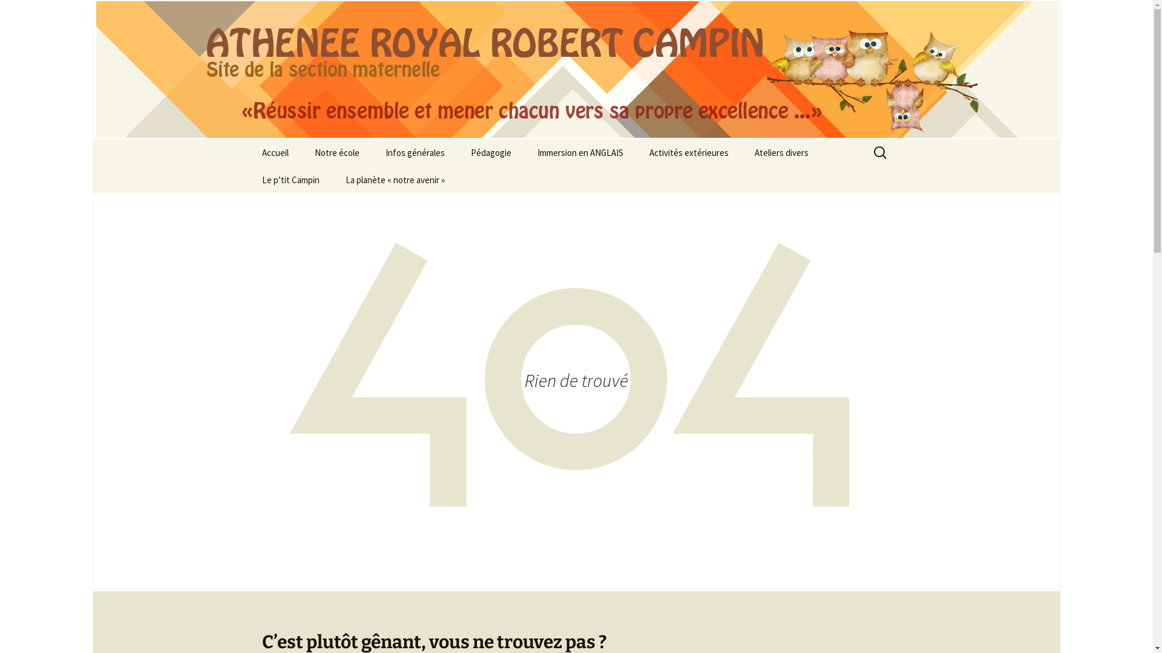 Image resolution: width=1162 pixels, height=653 pixels. What do you see at coordinates (36, 13) in the screenshot?
I see `Rechercher` at bounding box center [36, 13].